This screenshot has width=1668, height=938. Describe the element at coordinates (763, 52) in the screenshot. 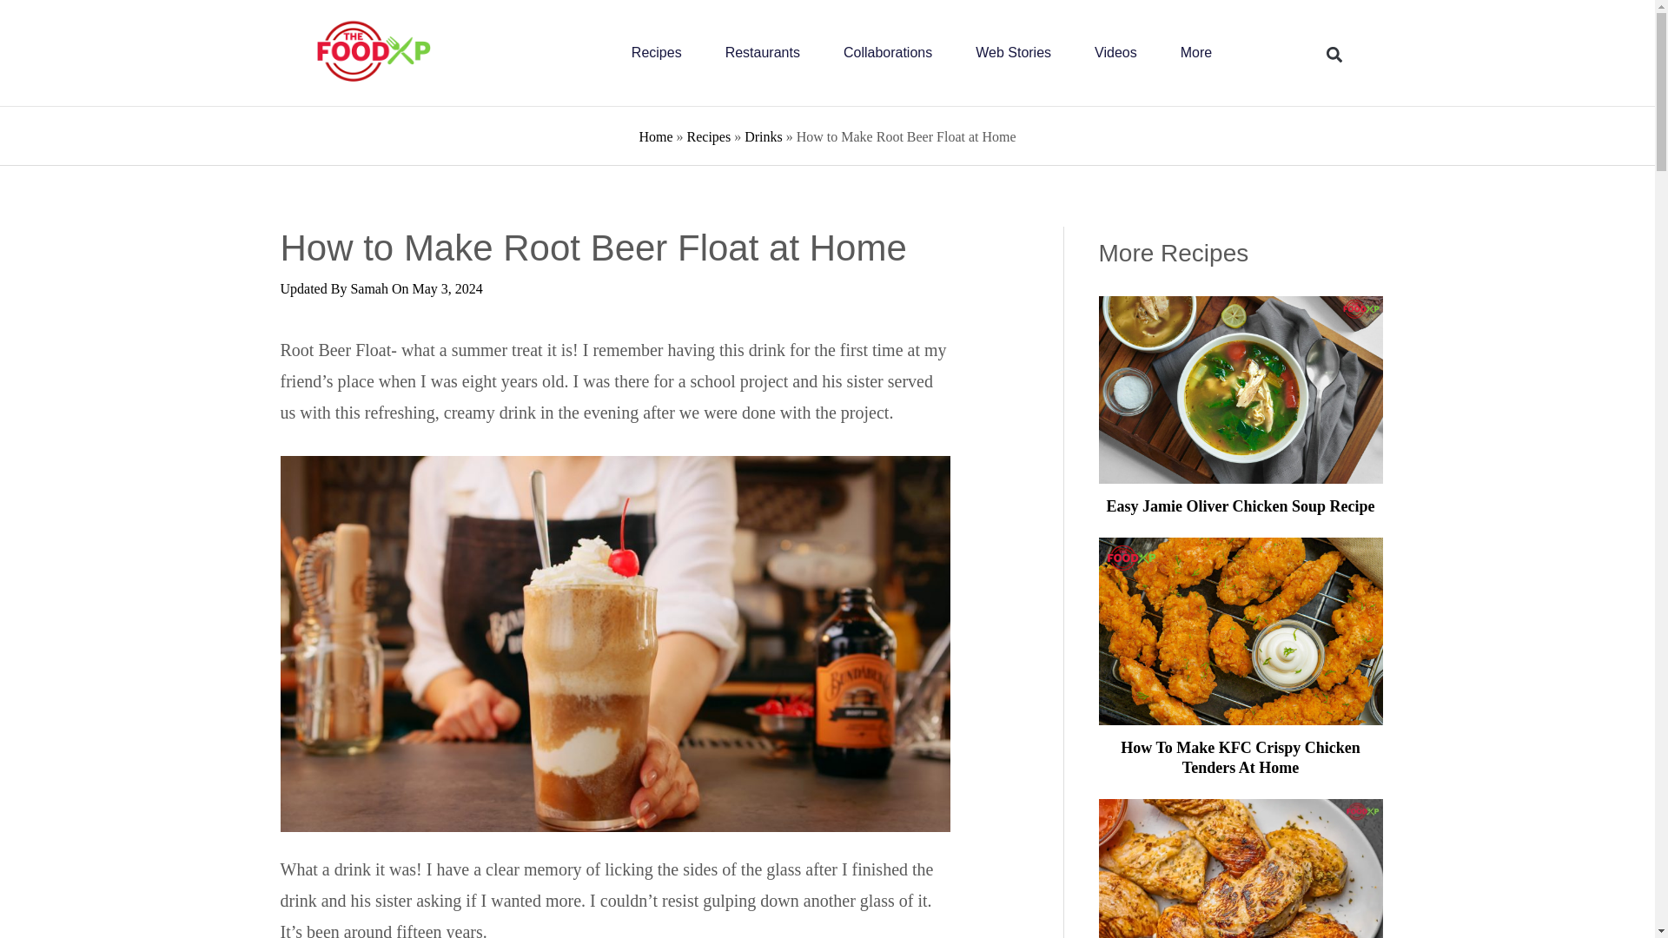

I see `Restaurants` at that location.